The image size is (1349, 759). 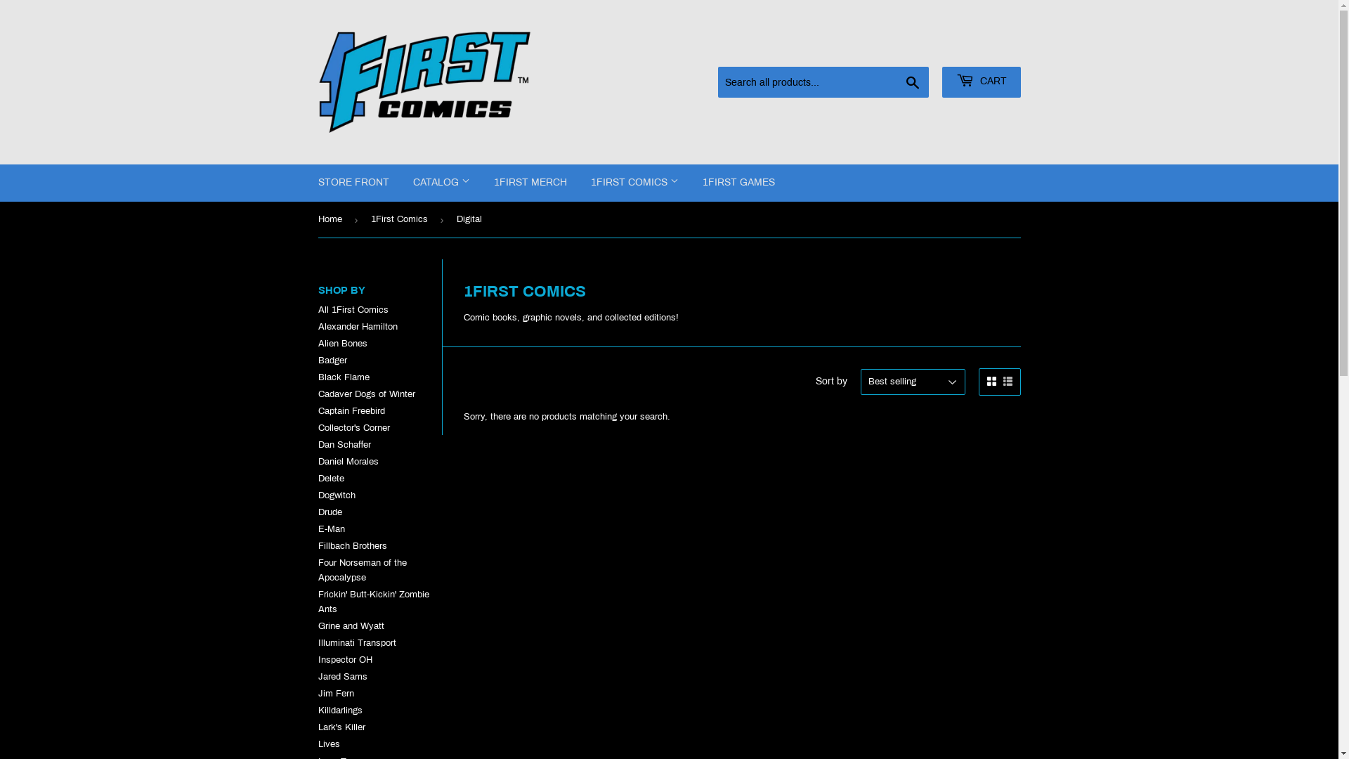 I want to click on Illuminati Transport, so click(x=357, y=643).